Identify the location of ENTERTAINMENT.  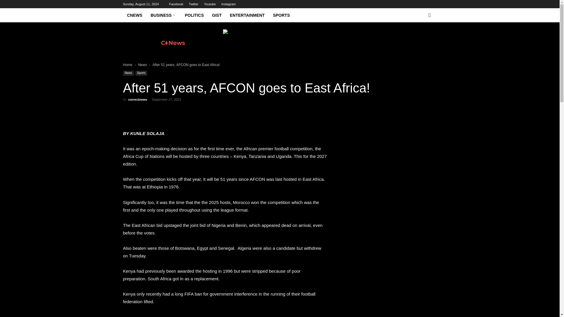
(247, 15).